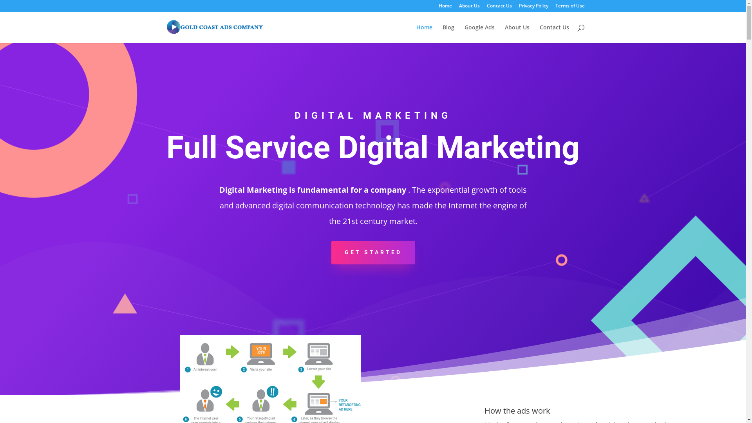 This screenshot has height=423, width=752. Describe the element at coordinates (570, 8) in the screenshot. I see `Terms of Use` at that location.